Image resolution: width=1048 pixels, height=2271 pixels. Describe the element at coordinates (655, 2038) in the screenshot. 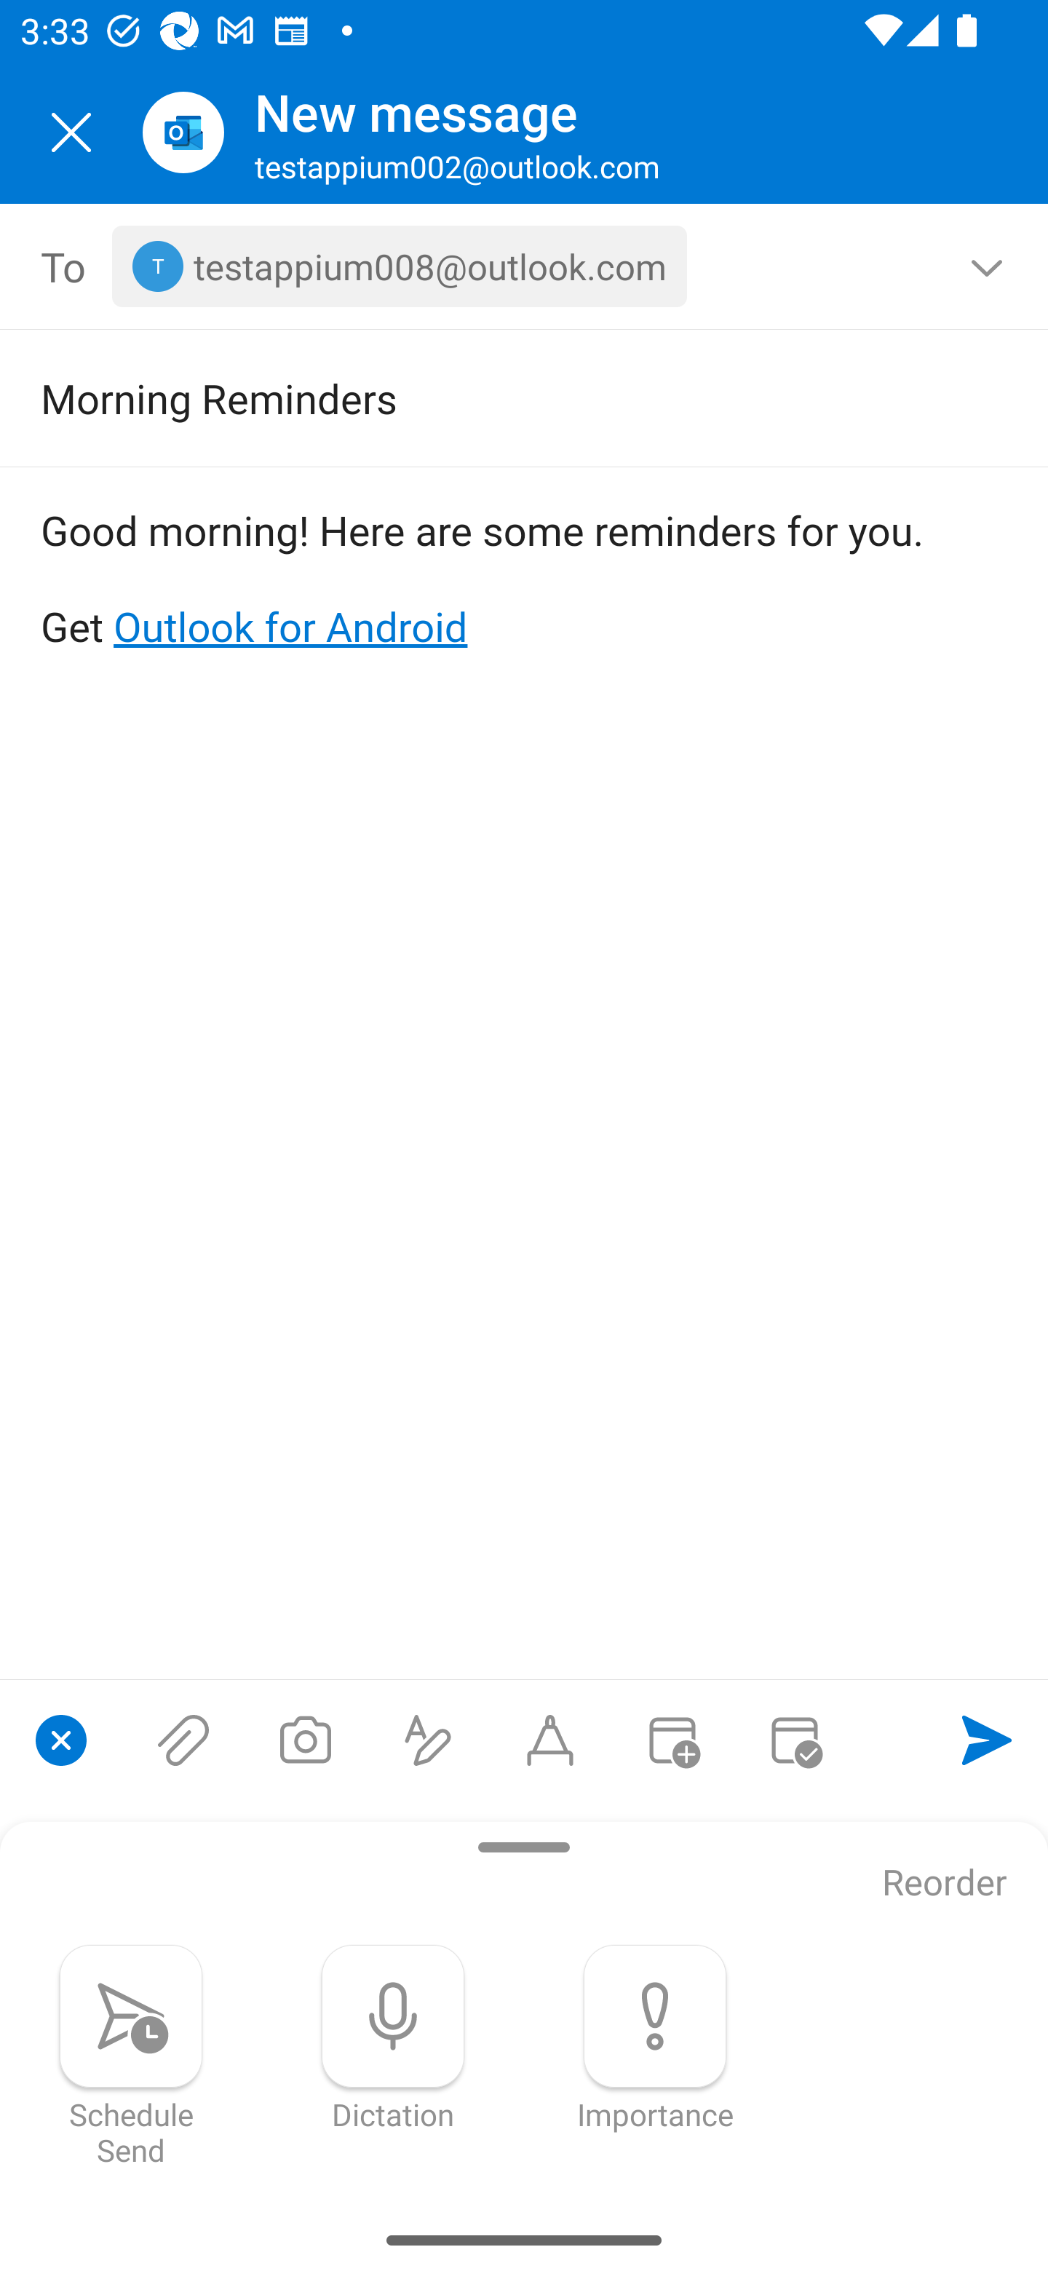

I see `Importance` at that location.